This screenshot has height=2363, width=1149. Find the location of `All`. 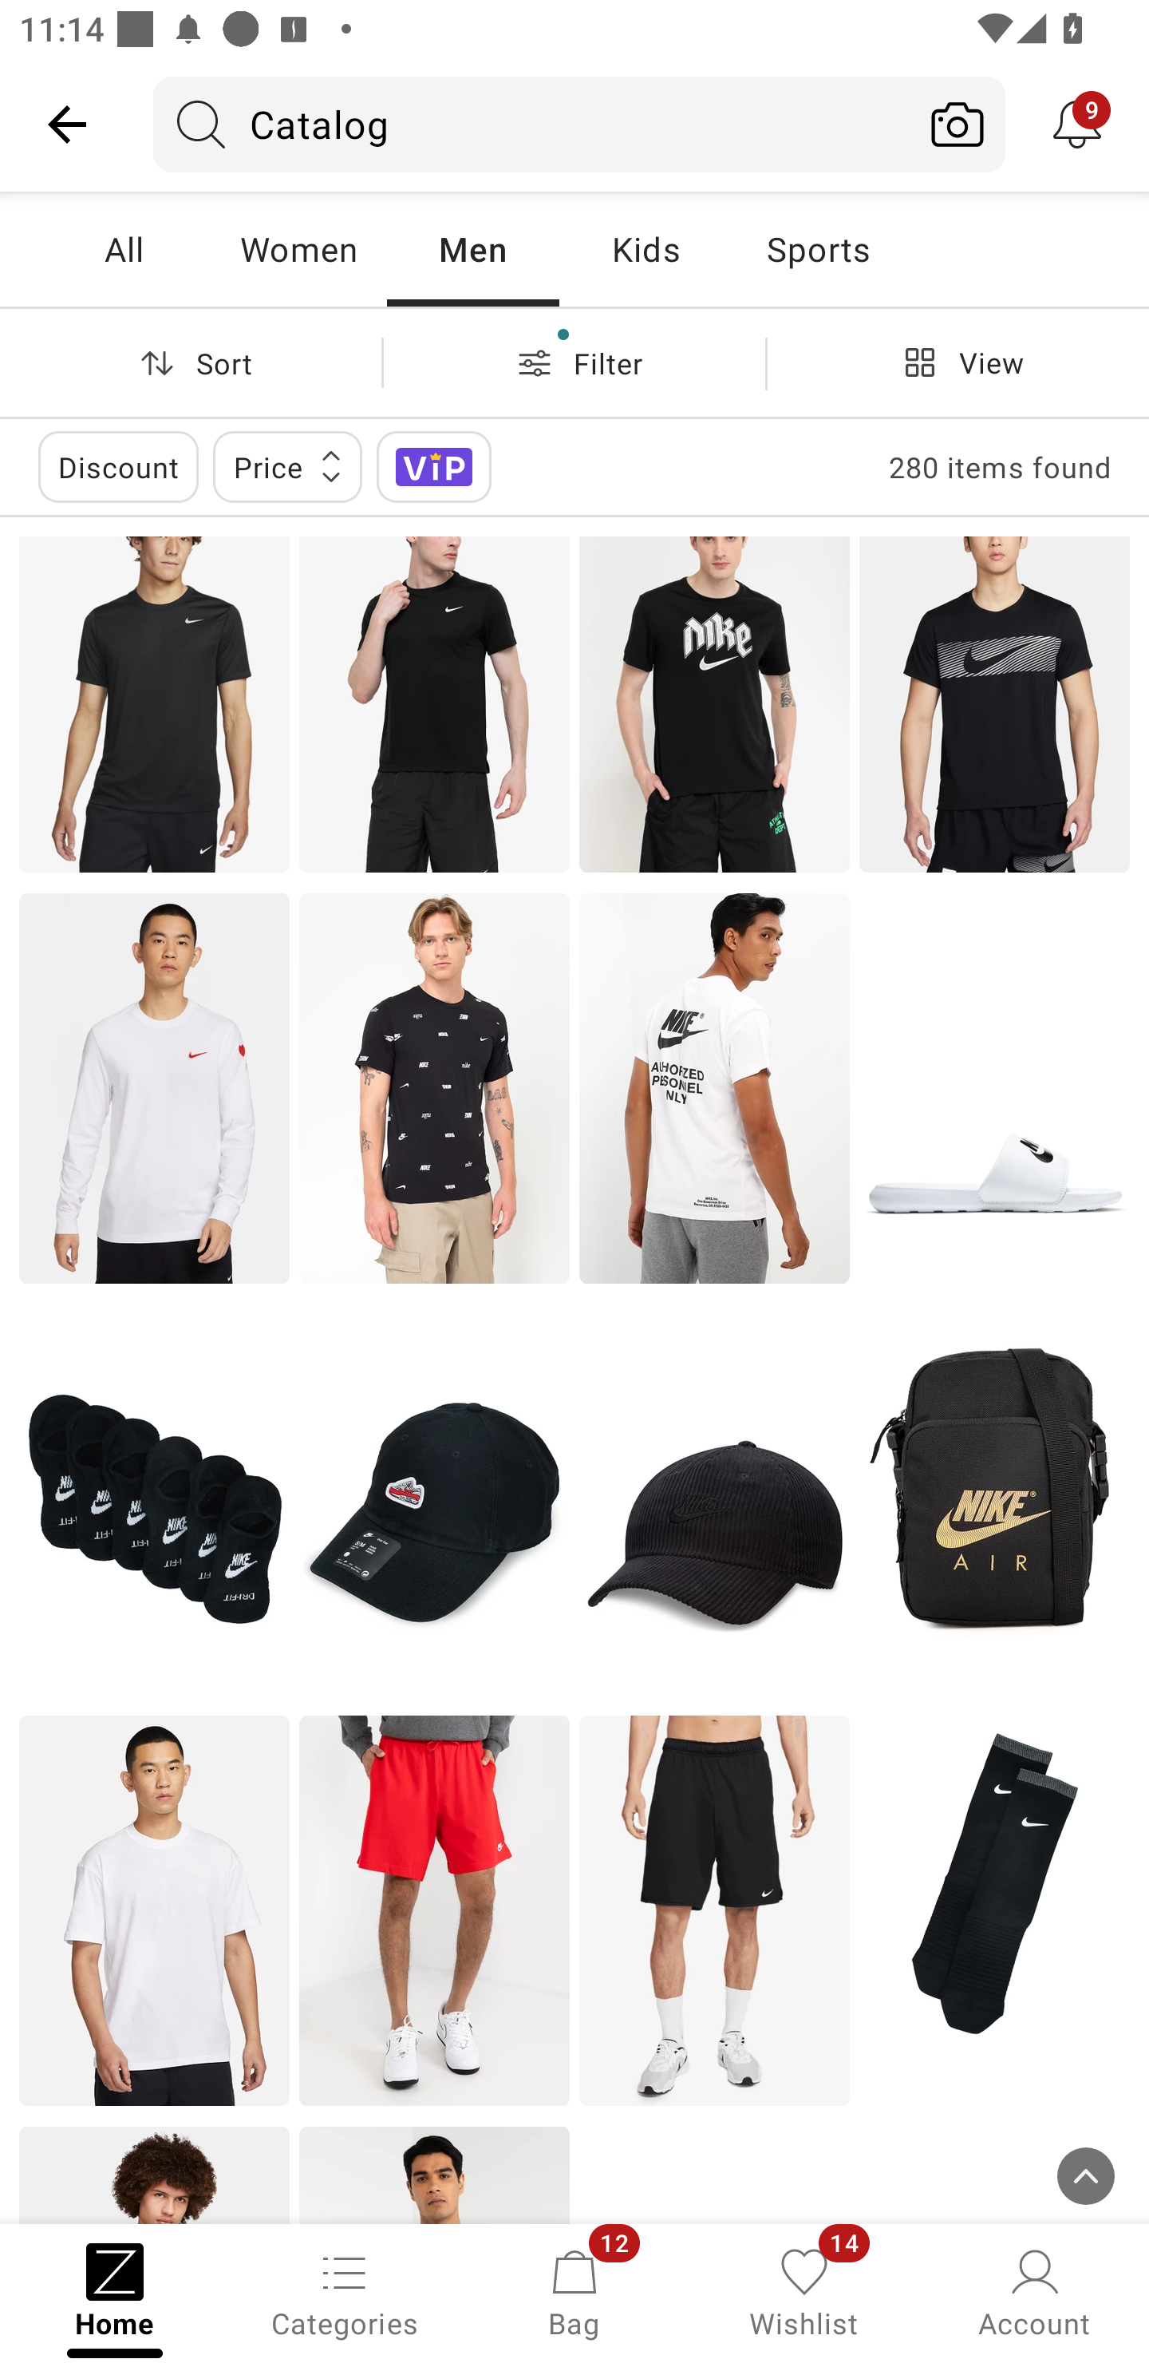

All is located at coordinates (124, 249).